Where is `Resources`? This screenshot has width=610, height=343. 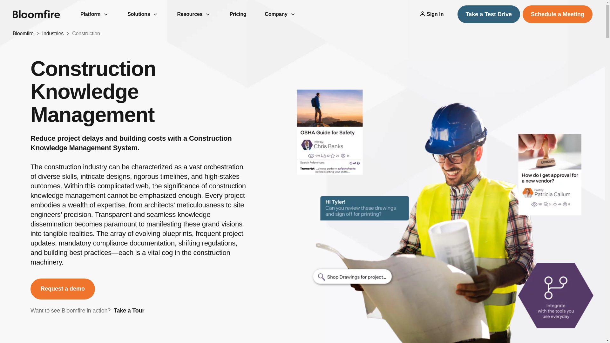
Resources is located at coordinates (194, 14).